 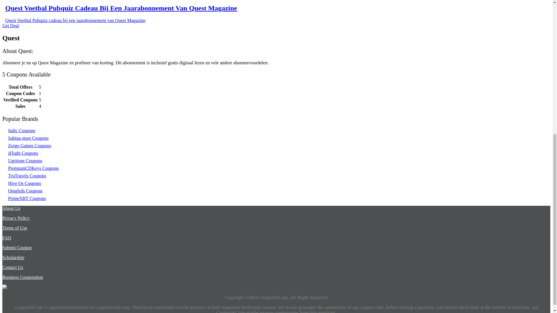 I want to click on Terms of Use, so click(x=15, y=228).